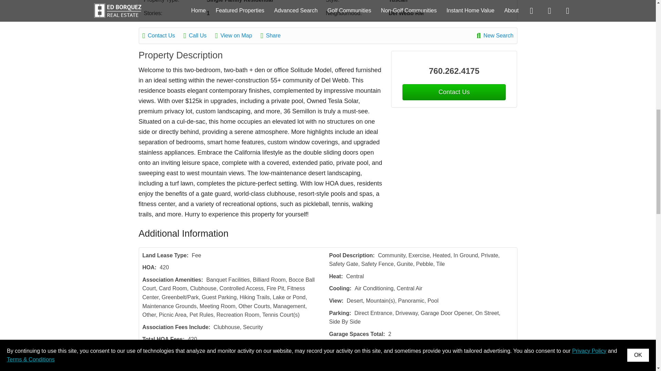 The height and width of the screenshot is (371, 661). Describe the element at coordinates (198, 35) in the screenshot. I see `Call Us` at that location.